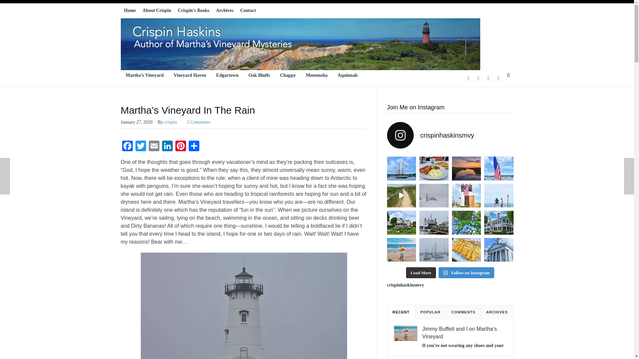  What do you see at coordinates (288, 75) in the screenshot?
I see `Chappy` at bounding box center [288, 75].